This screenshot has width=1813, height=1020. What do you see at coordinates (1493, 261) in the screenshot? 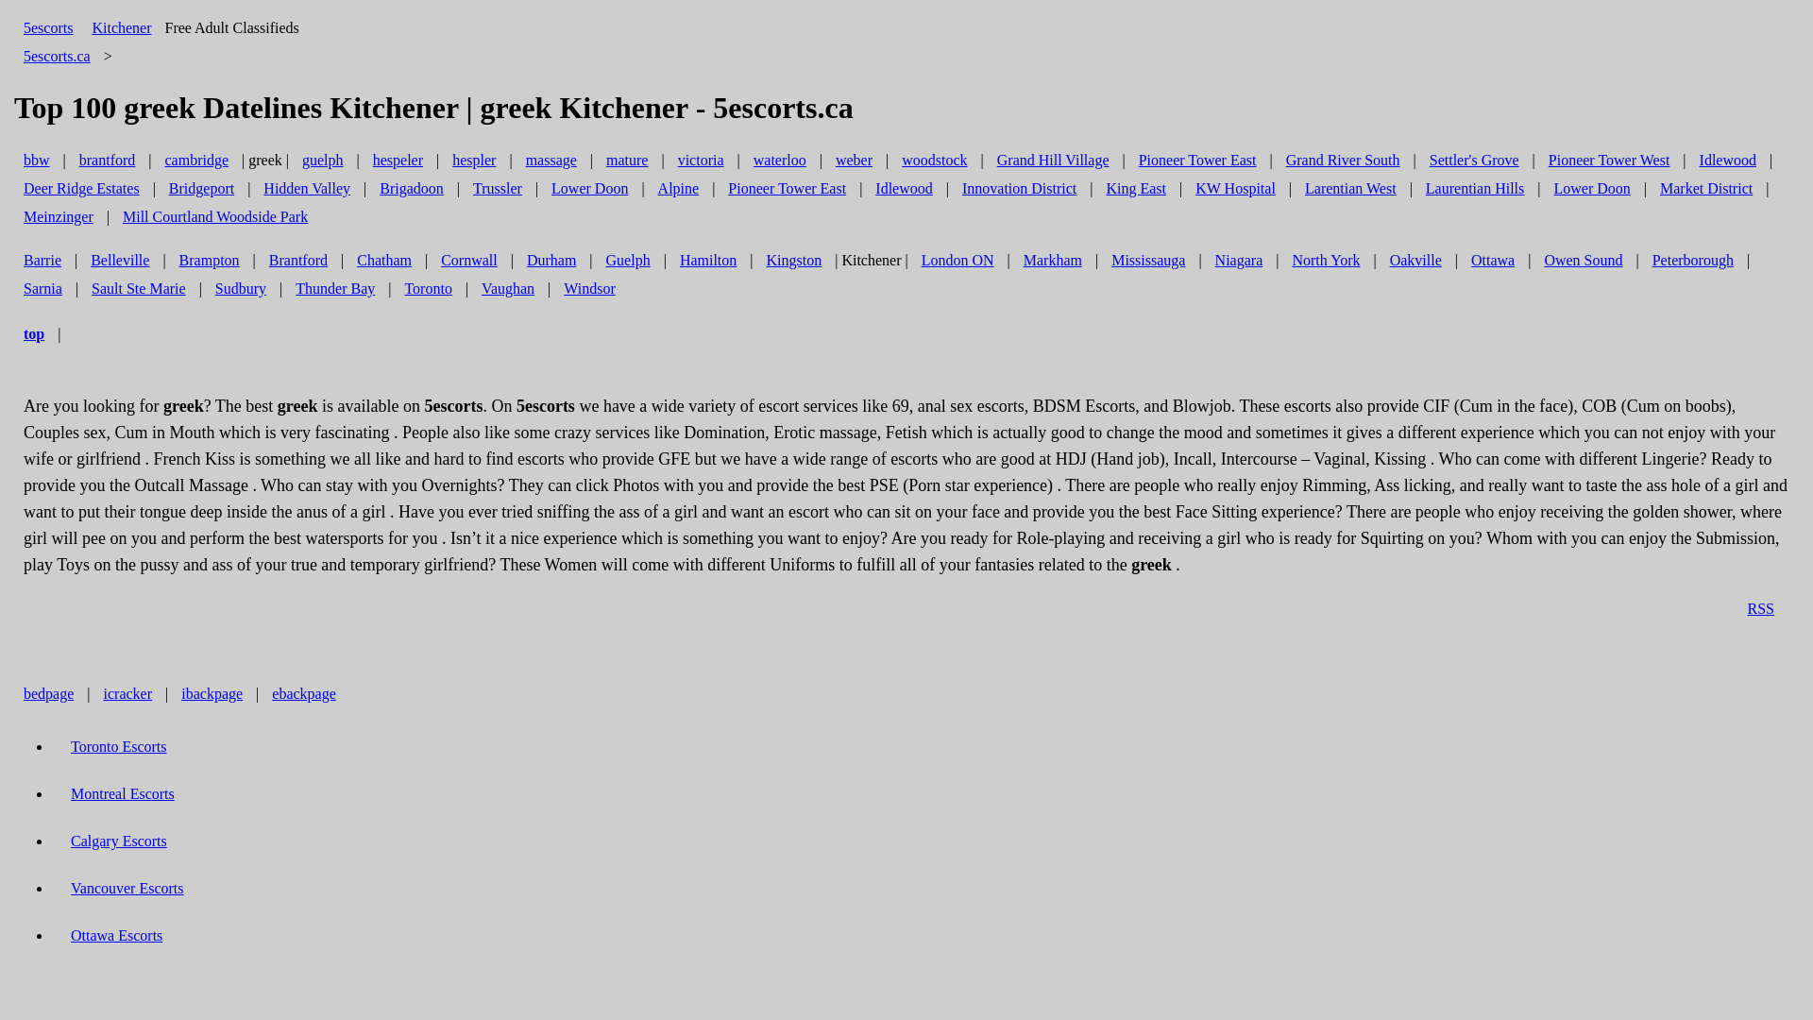
I see `Ottawa` at bounding box center [1493, 261].